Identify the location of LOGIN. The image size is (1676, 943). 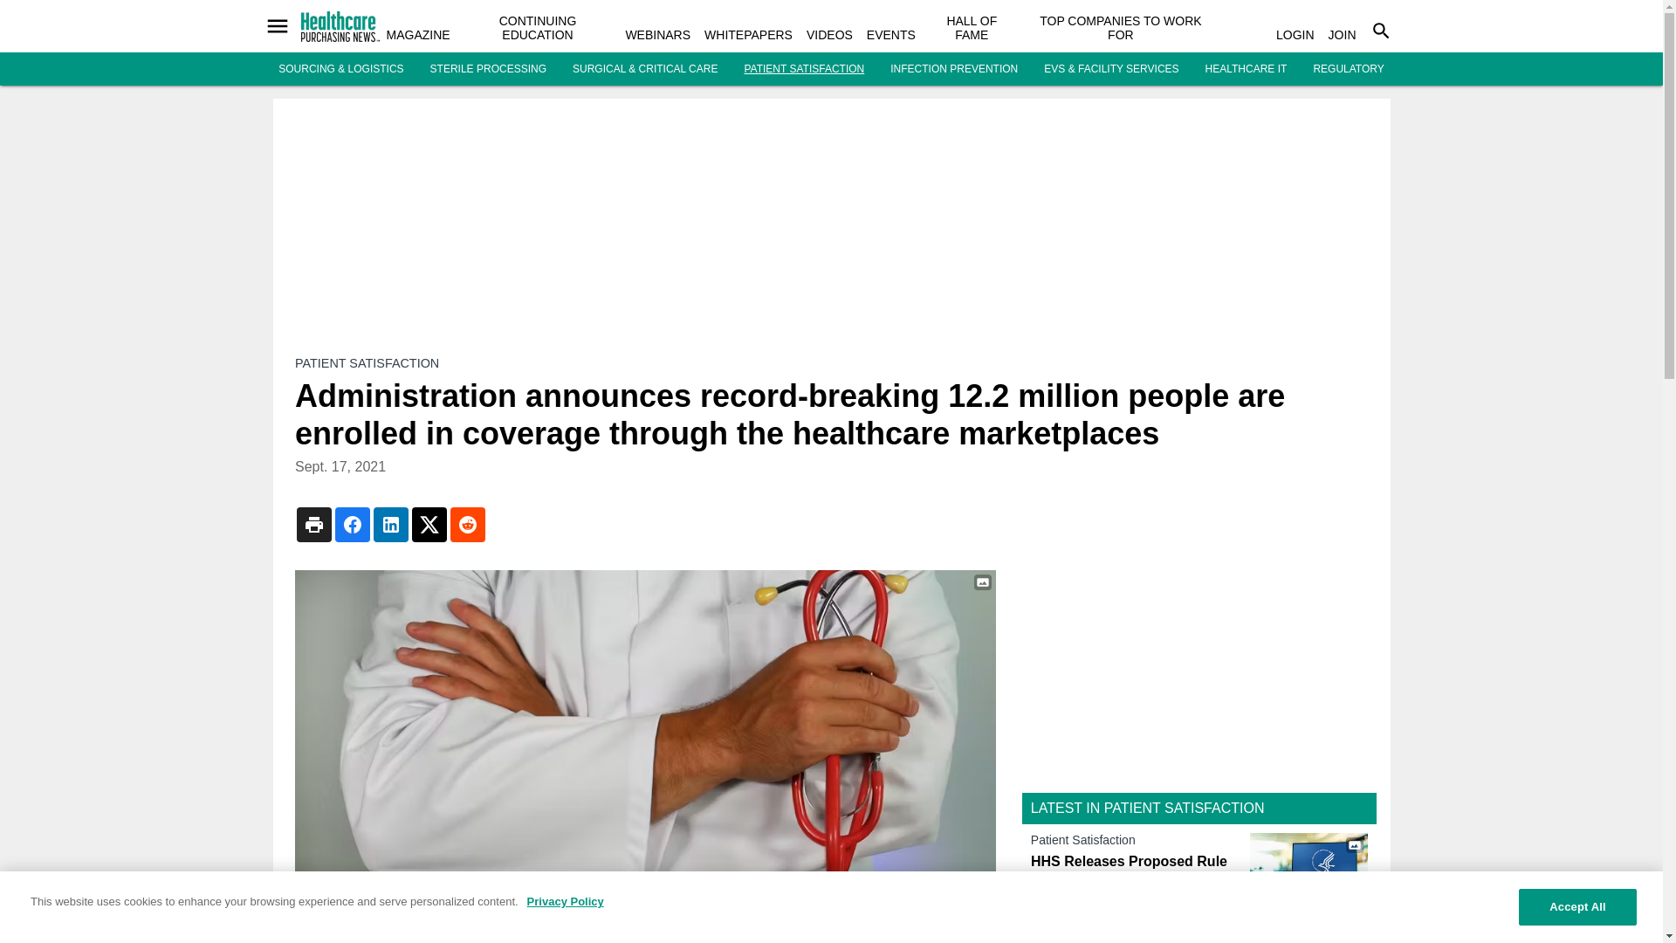
(1295, 35).